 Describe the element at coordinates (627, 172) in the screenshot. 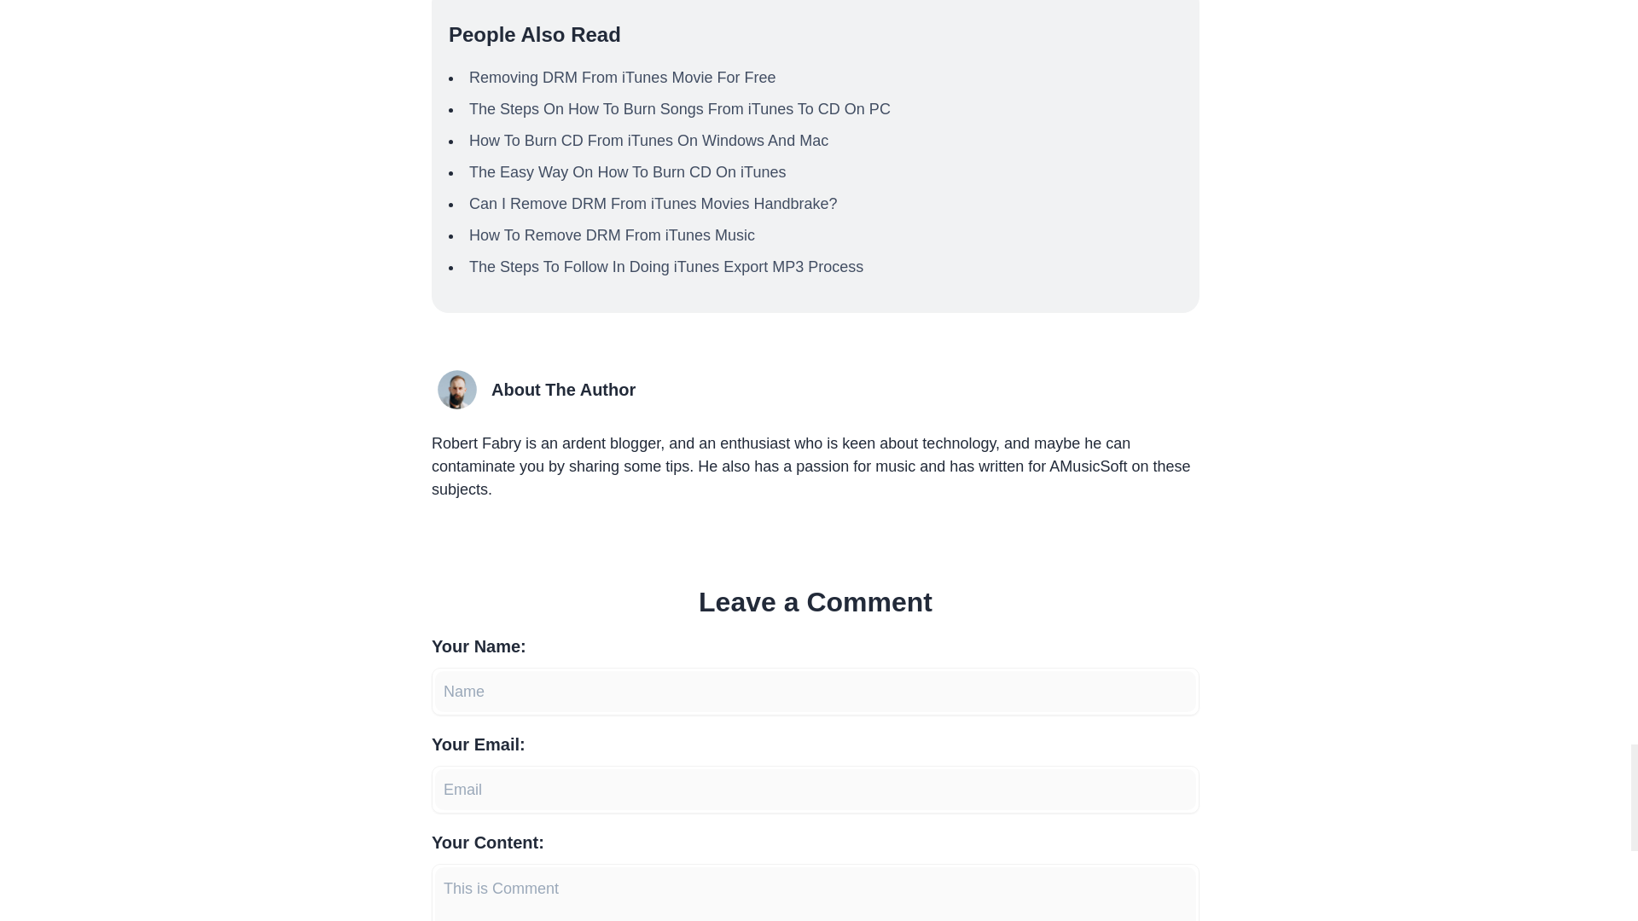

I see `The Easy Way On How To Burn CD On iTunes` at that location.